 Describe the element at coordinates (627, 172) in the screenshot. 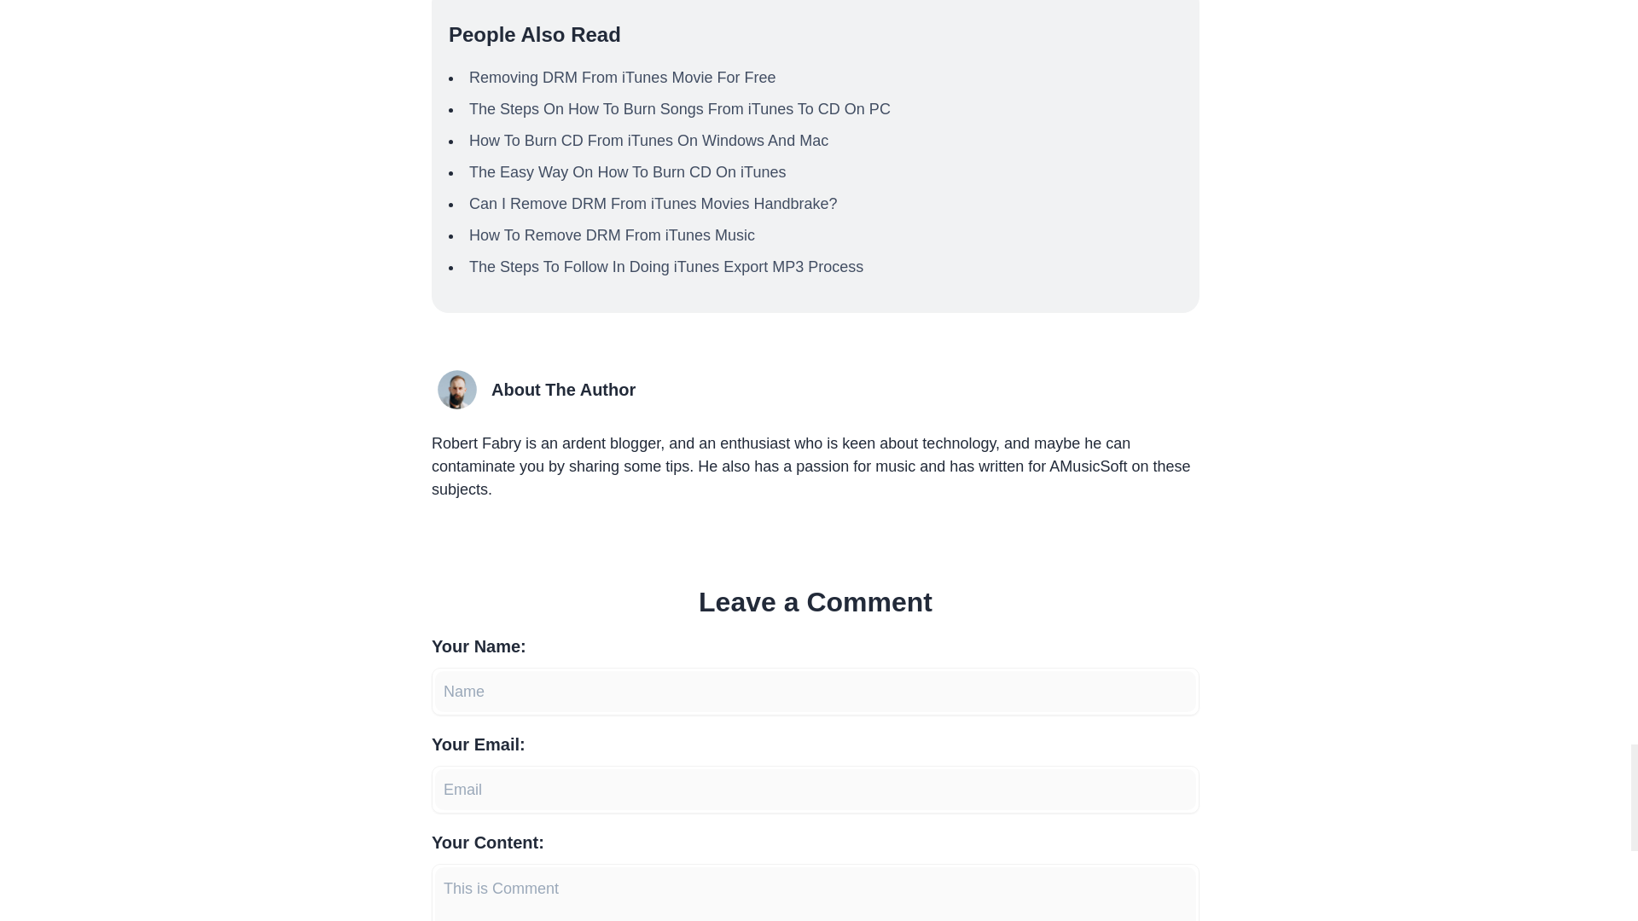

I see `The Easy Way On How To Burn CD On iTunes` at that location.